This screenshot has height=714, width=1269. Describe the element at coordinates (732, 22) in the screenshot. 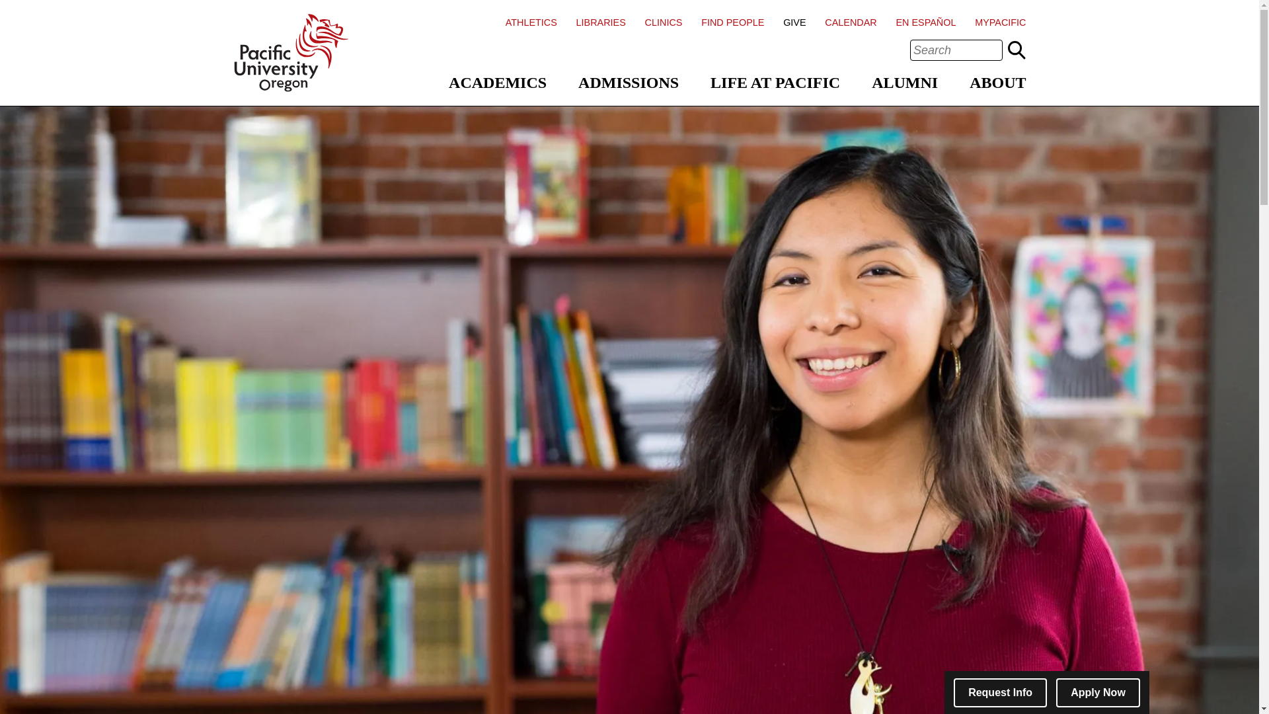

I see `FIND PEOPLE` at that location.